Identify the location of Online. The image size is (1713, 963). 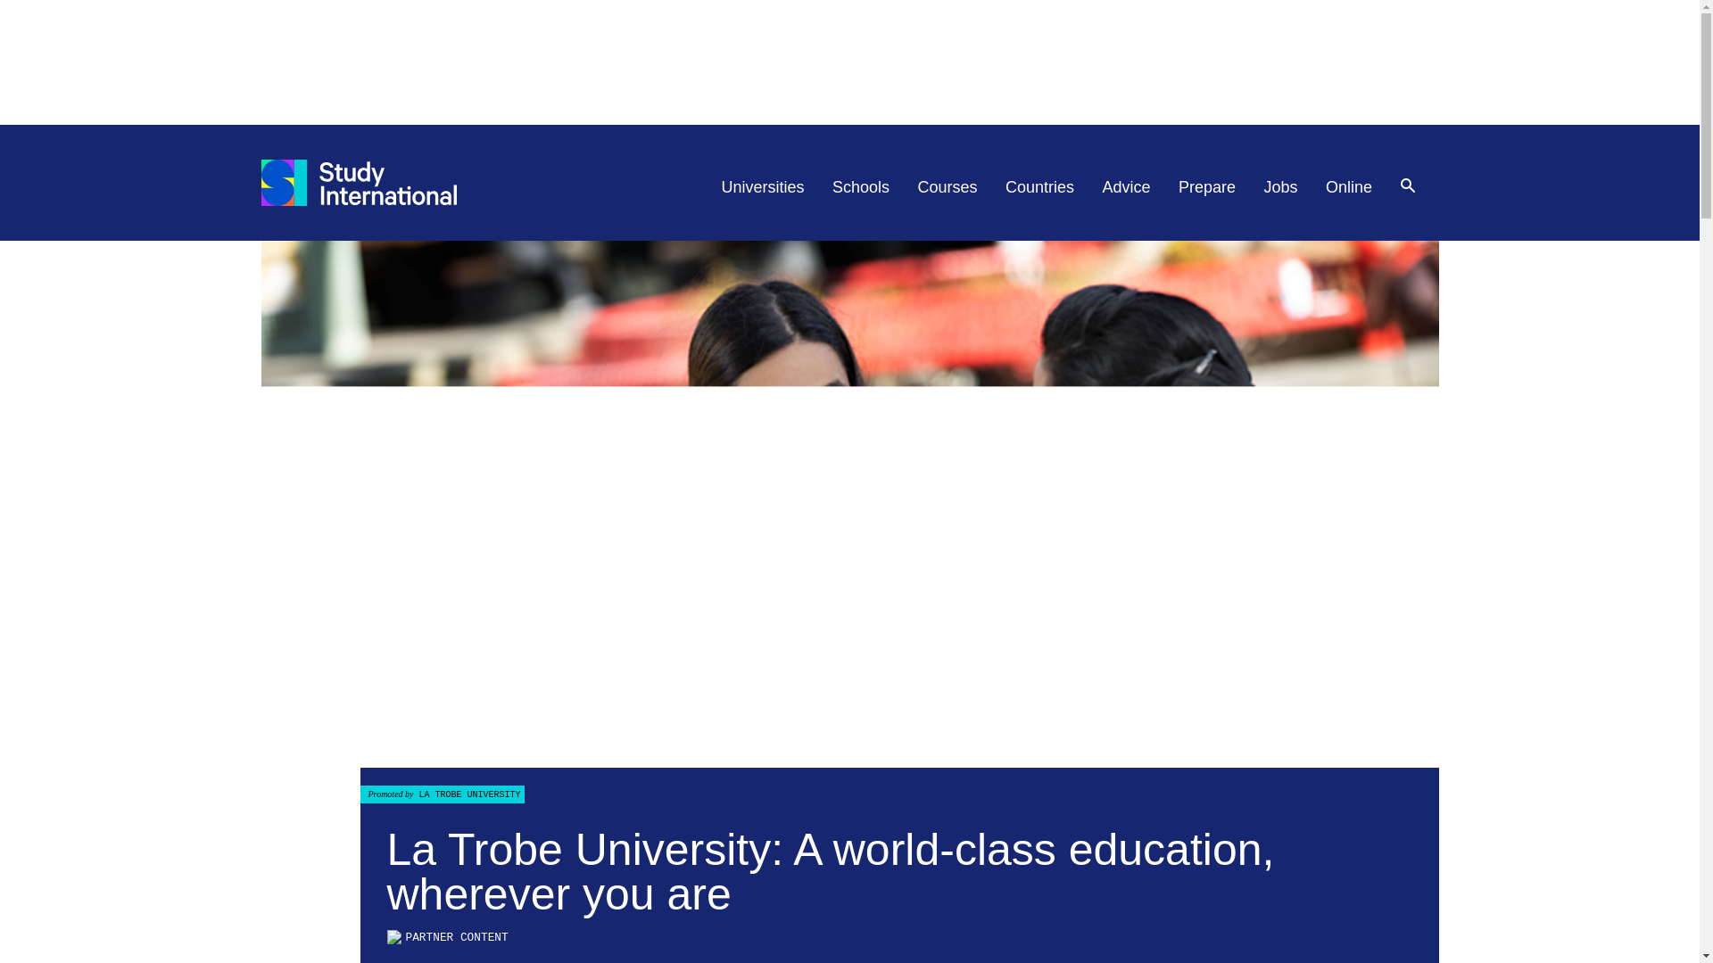
(1349, 187).